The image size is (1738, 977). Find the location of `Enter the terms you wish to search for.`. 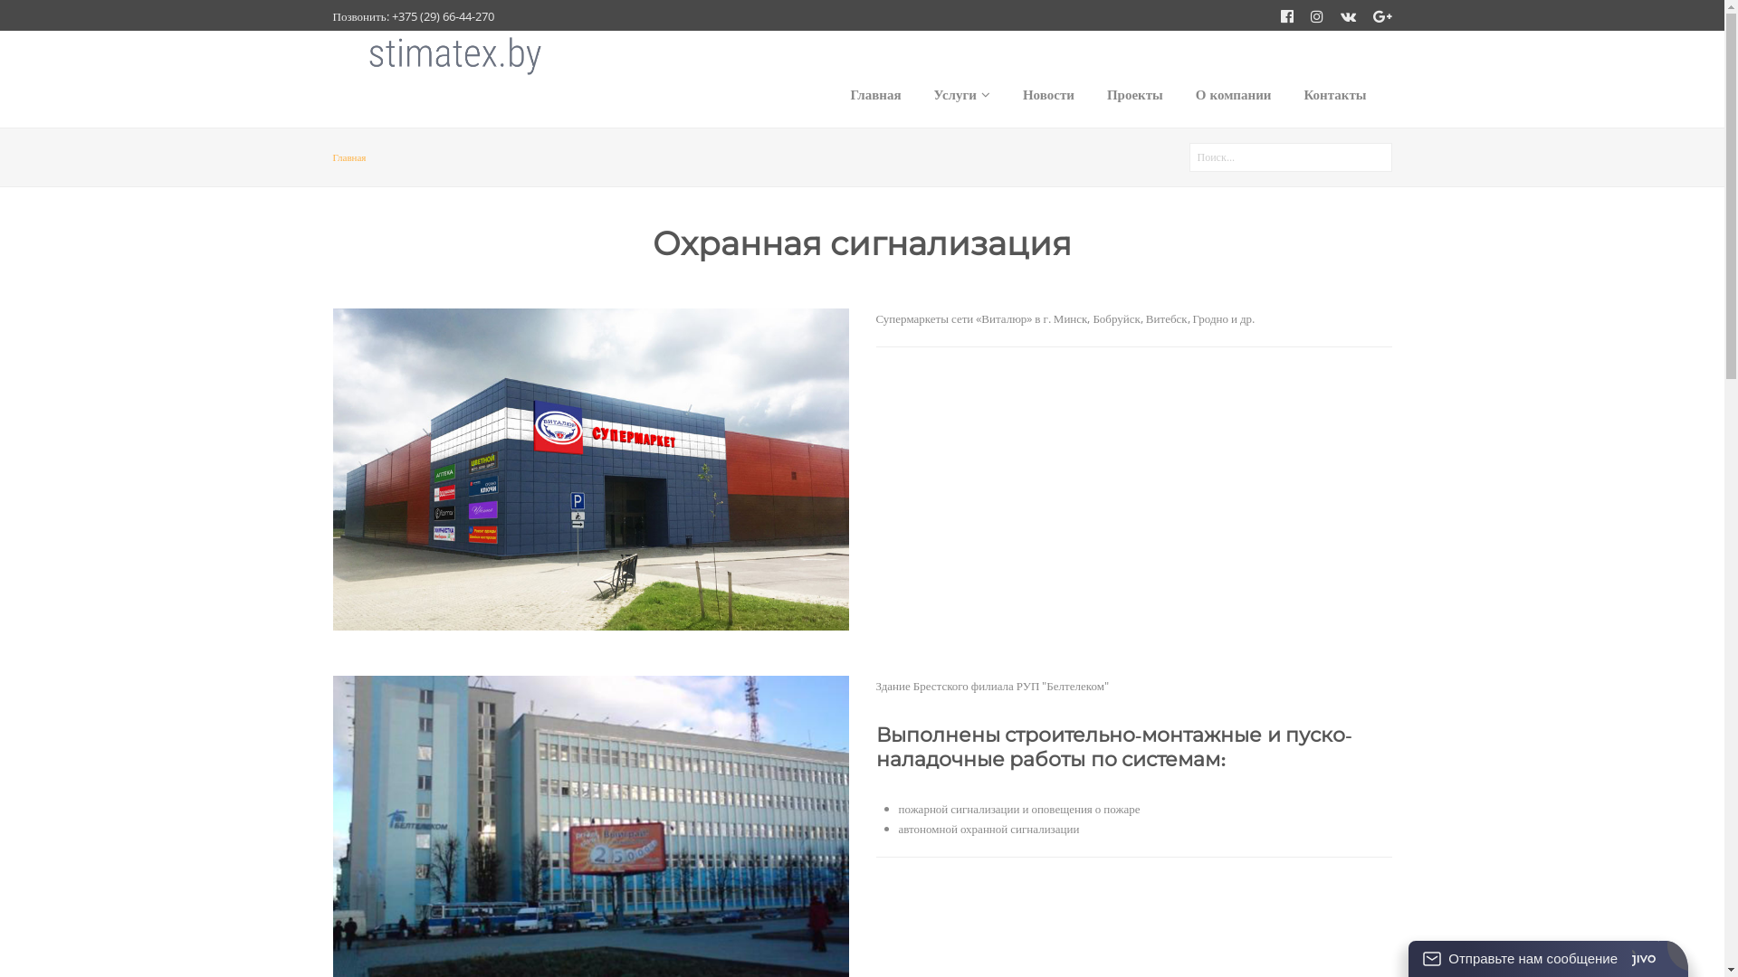

Enter the terms you wish to search for. is located at coordinates (1291, 157).